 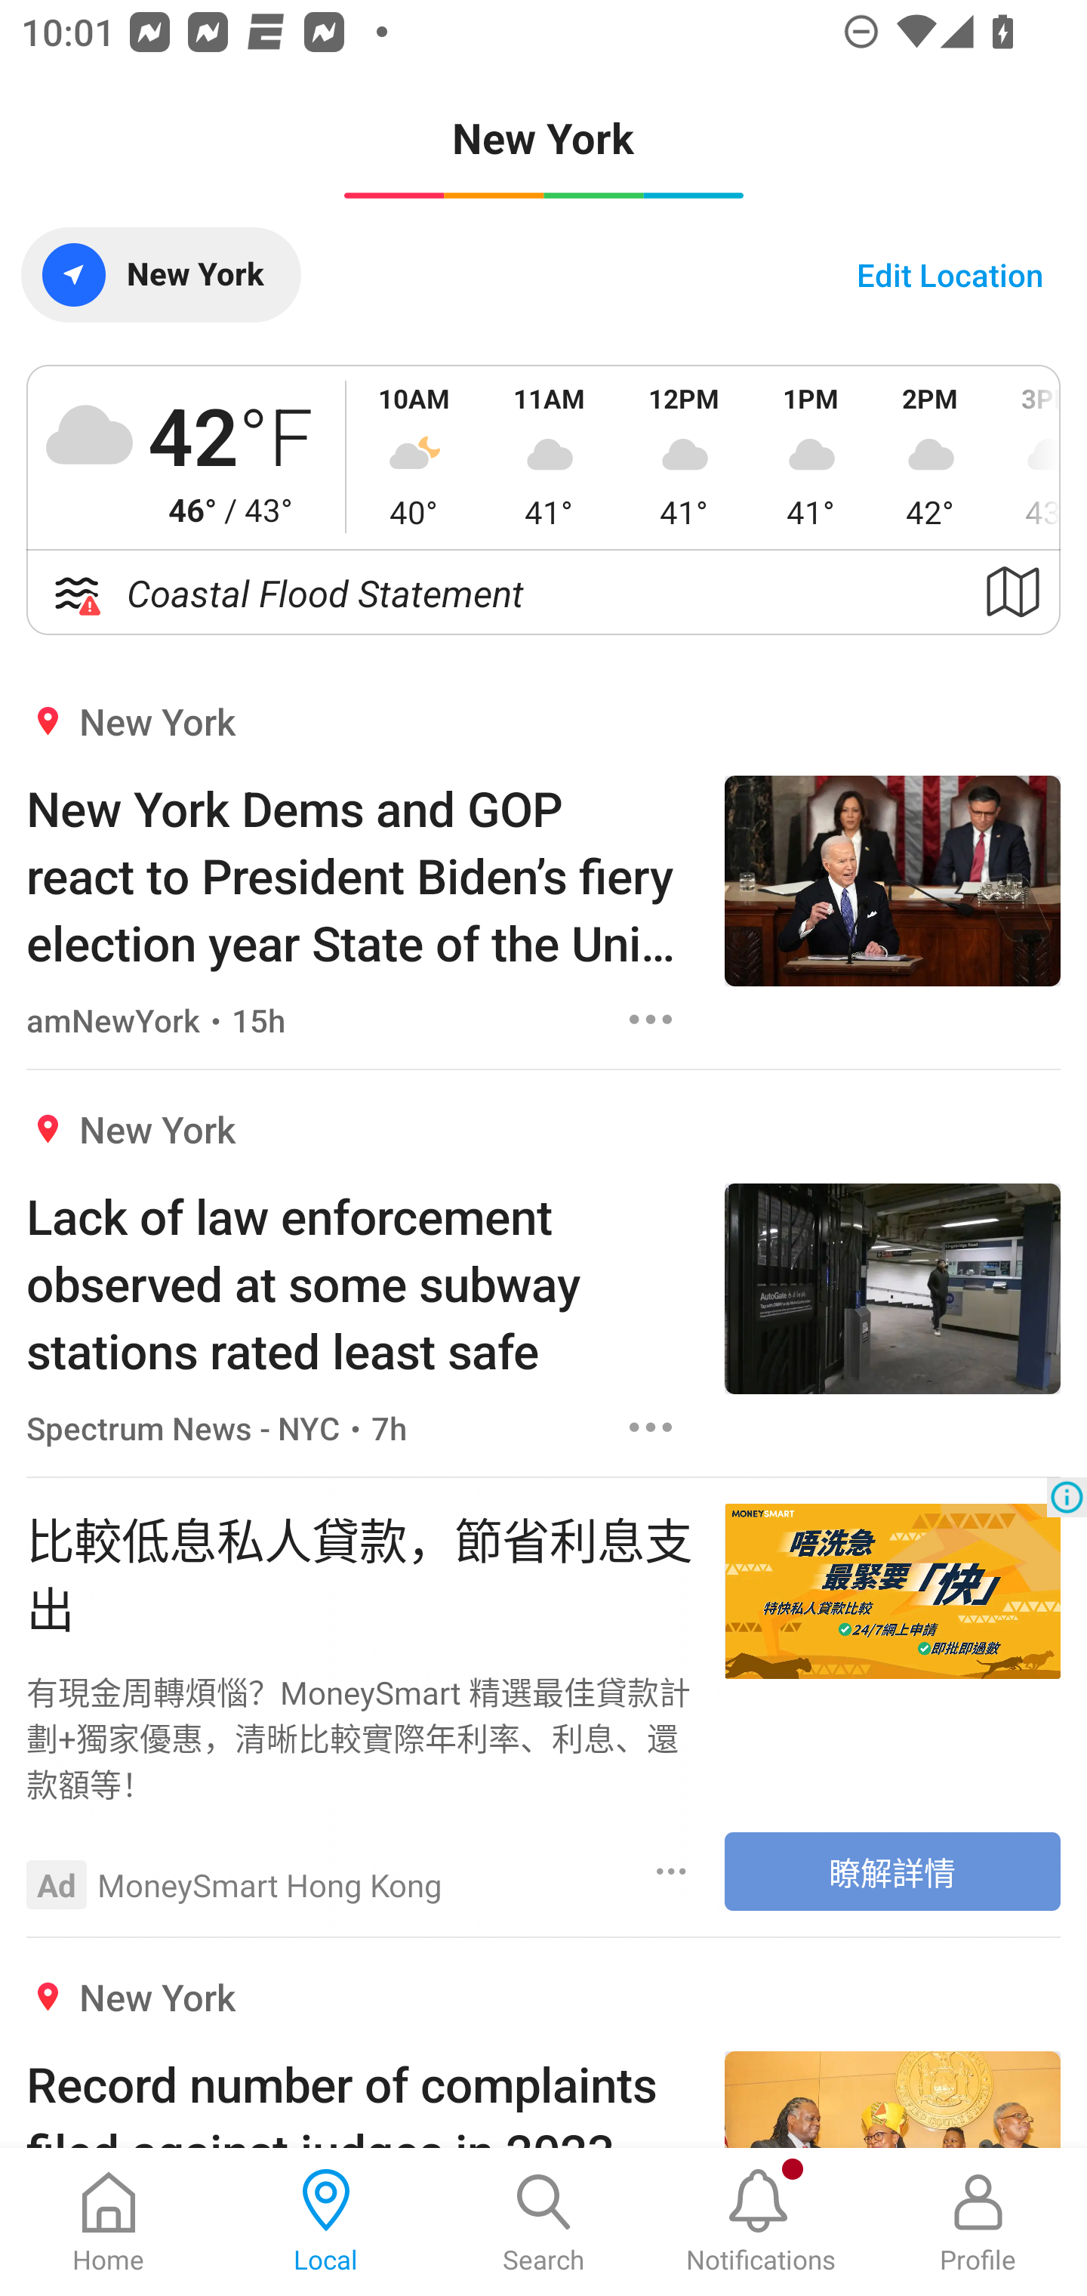 I want to click on Notifications, New notification Notifications, so click(x=761, y=2222).